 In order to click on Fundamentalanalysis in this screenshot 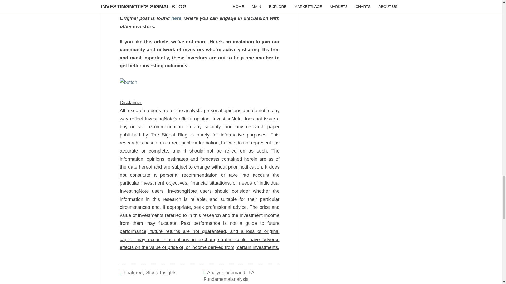, I will do `click(226, 279)`.